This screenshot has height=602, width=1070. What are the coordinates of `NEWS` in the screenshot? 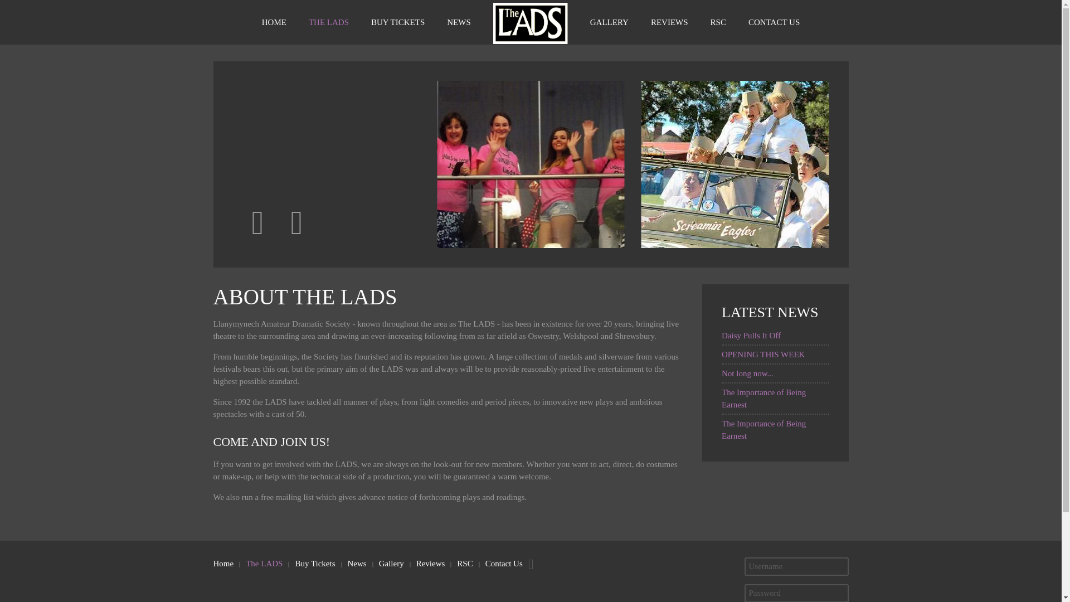 It's located at (459, 22).